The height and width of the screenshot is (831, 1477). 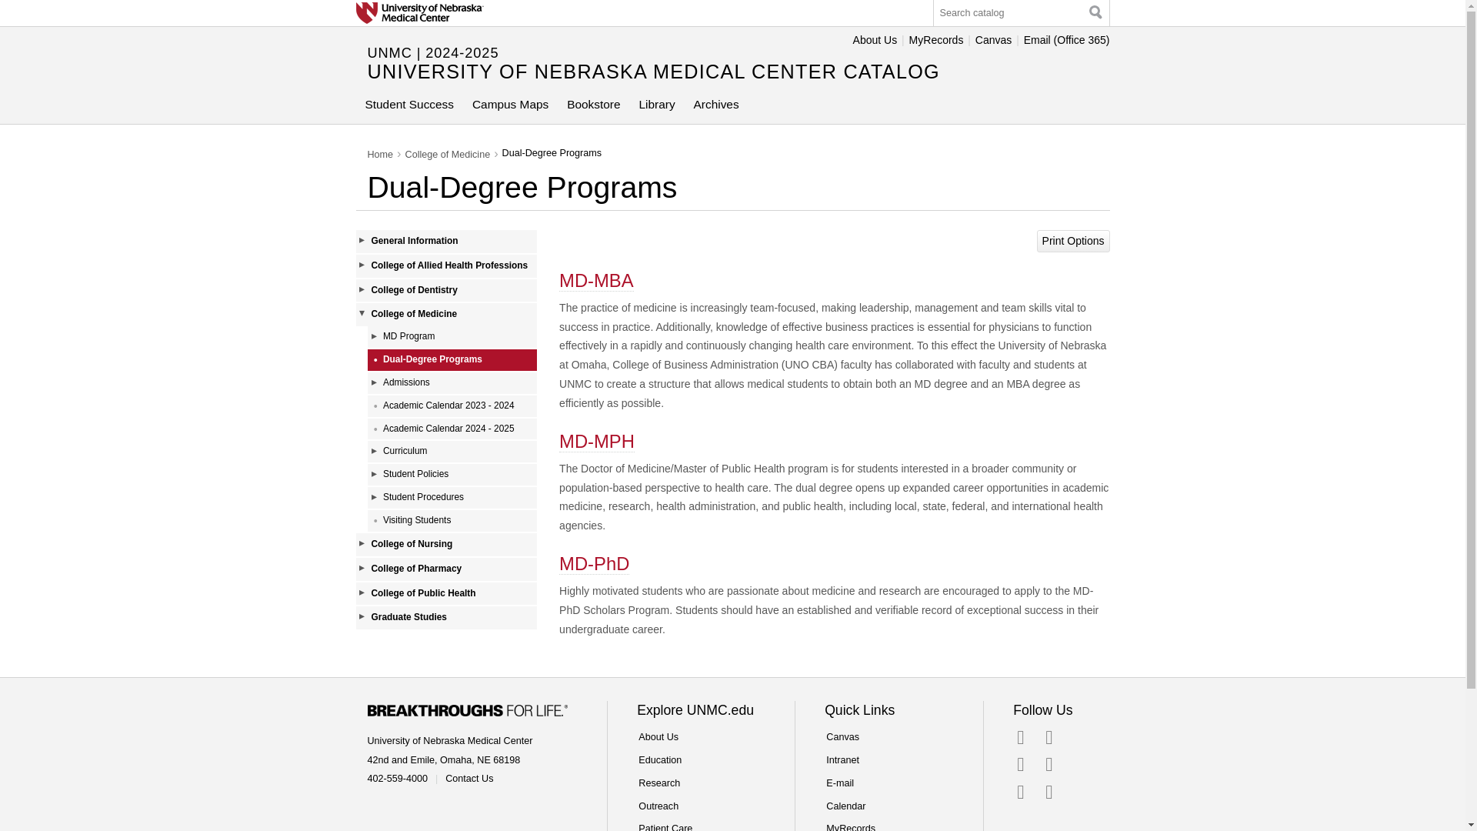 I want to click on College of Dentistry, so click(x=445, y=291).